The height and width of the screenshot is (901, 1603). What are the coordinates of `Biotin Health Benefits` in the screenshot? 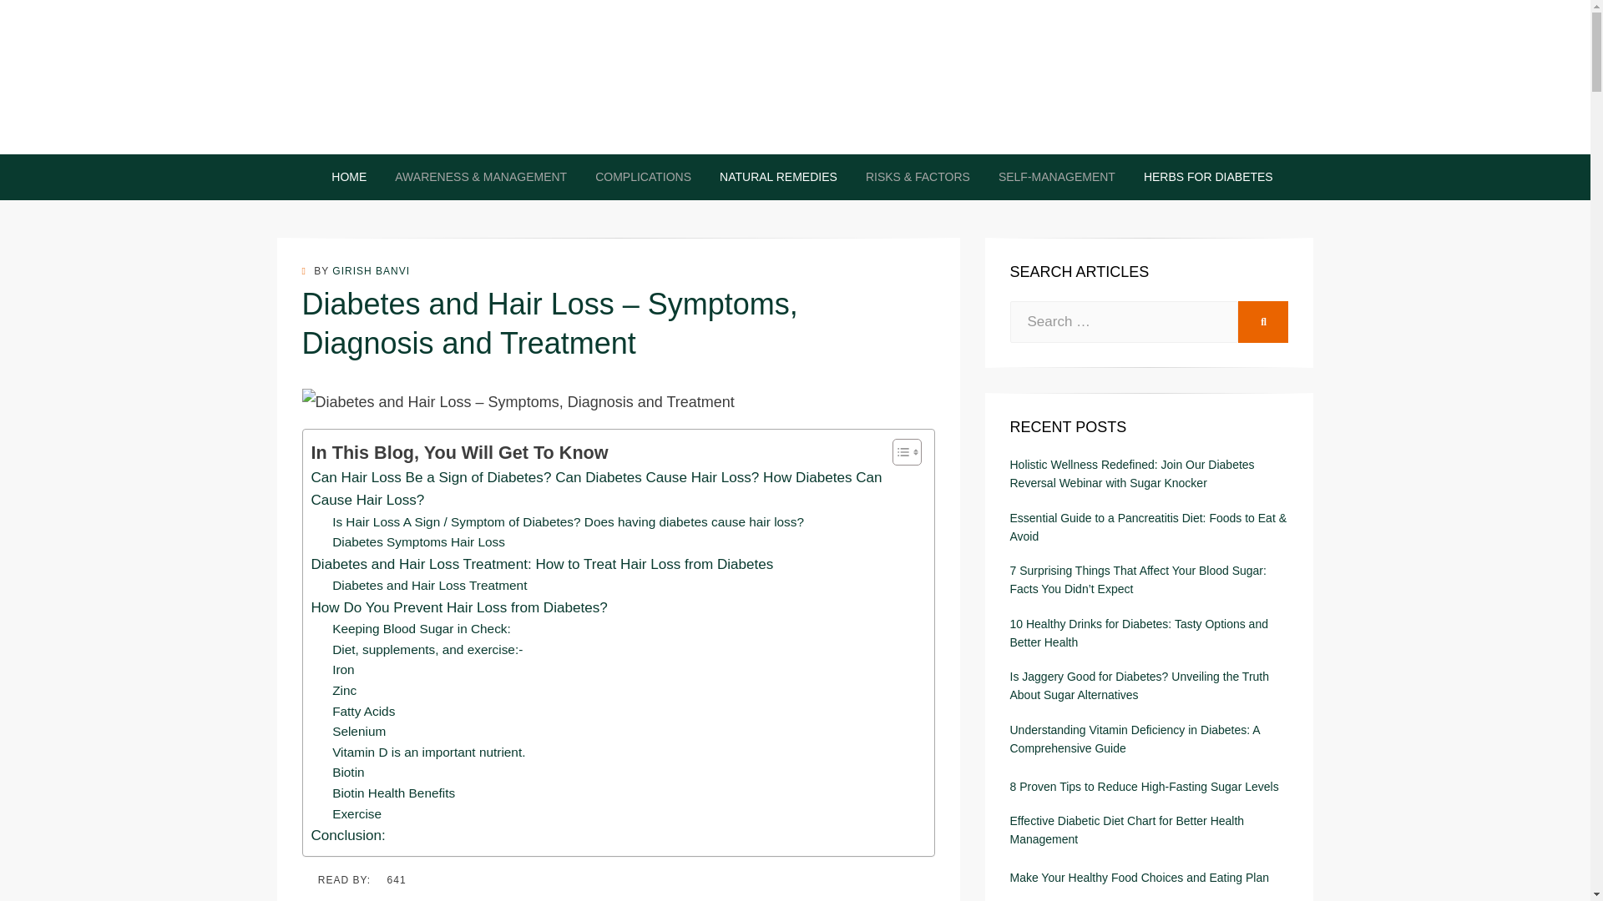 It's located at (393, 793).